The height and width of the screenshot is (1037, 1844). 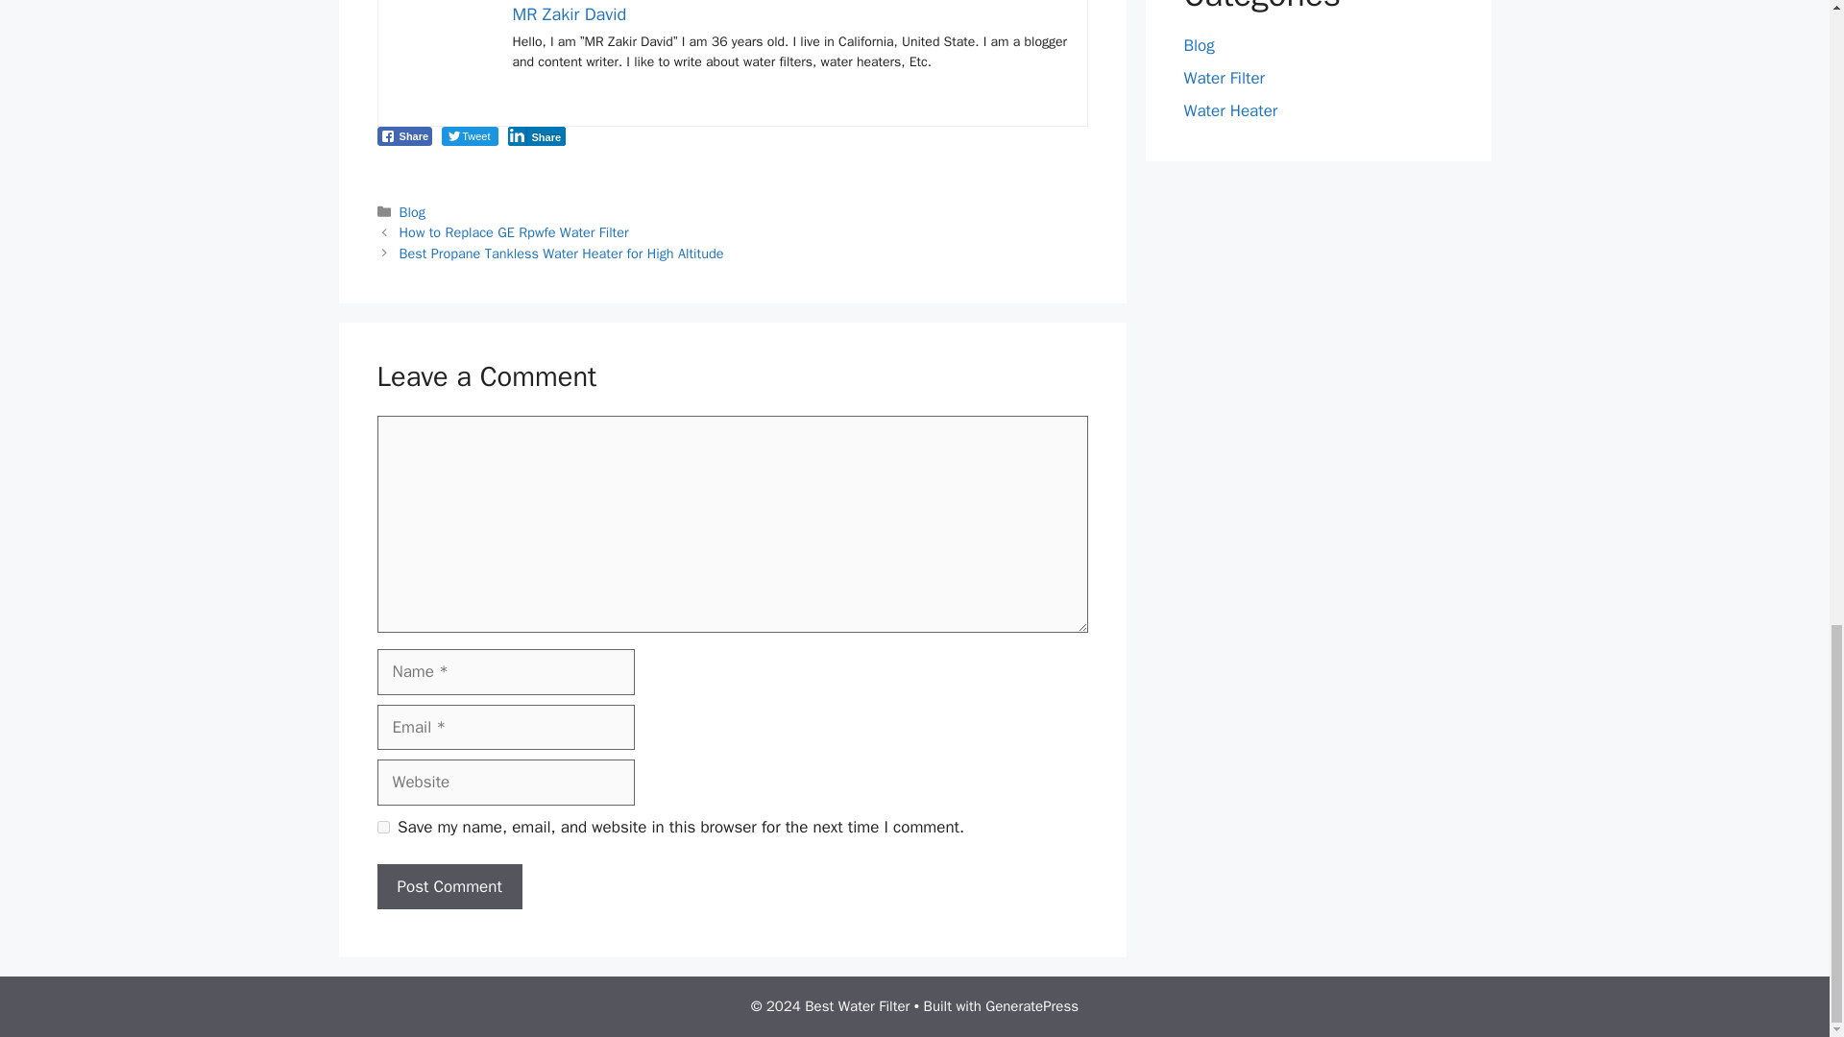 I want to click on Next, so click(x=562, y=253).